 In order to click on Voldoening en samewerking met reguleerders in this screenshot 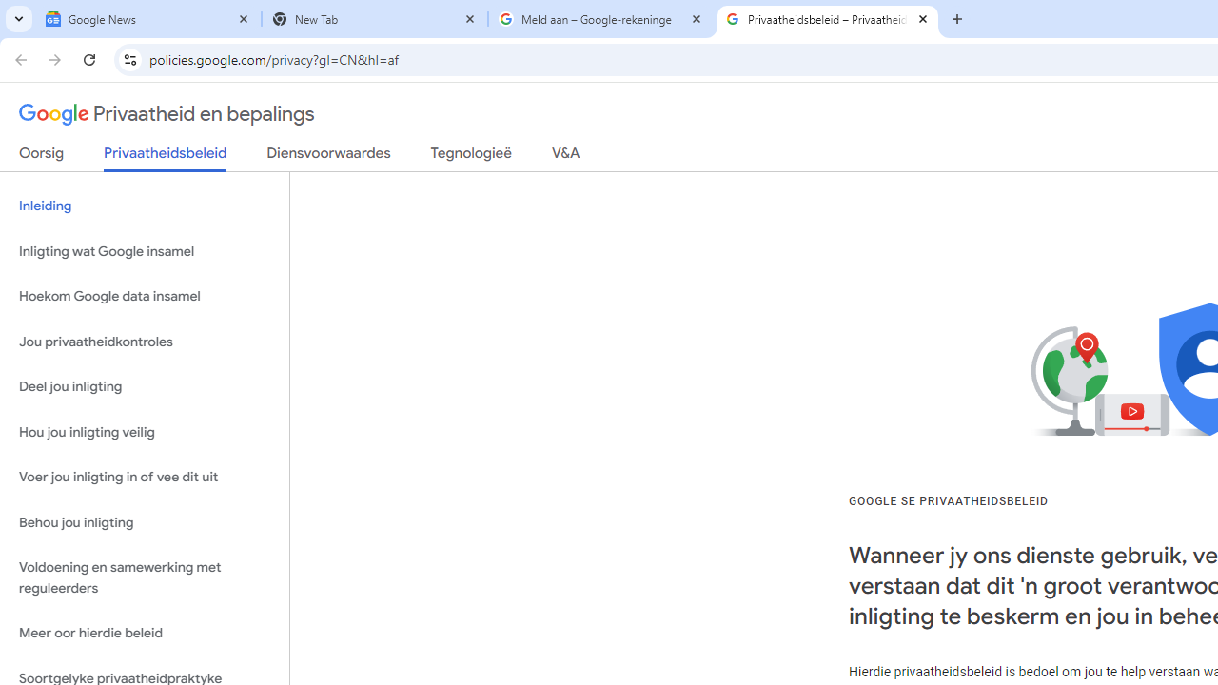, I will do `click(145, 578)`.